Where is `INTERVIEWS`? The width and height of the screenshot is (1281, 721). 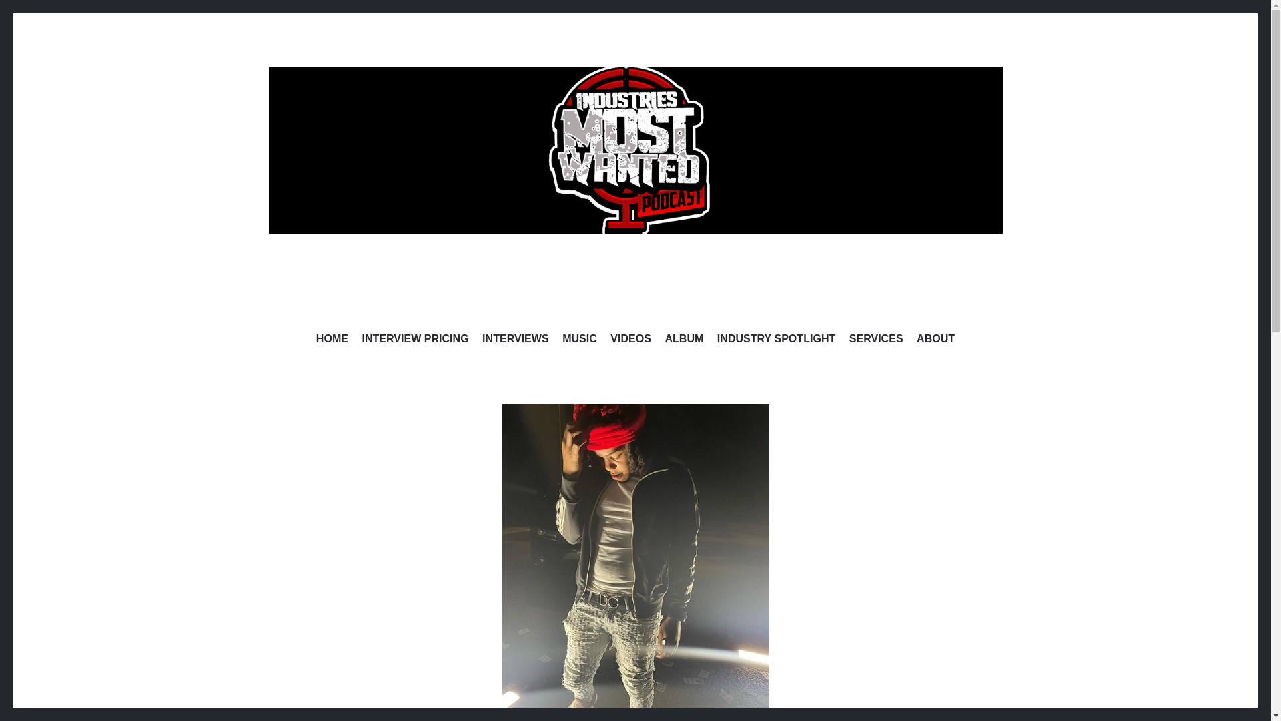
INTERVIEWS is located at coordinates (516, 340).